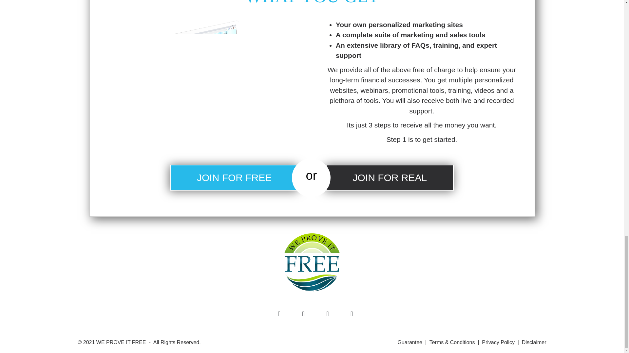  I want to click on Disclaimer, so click(534, 342).